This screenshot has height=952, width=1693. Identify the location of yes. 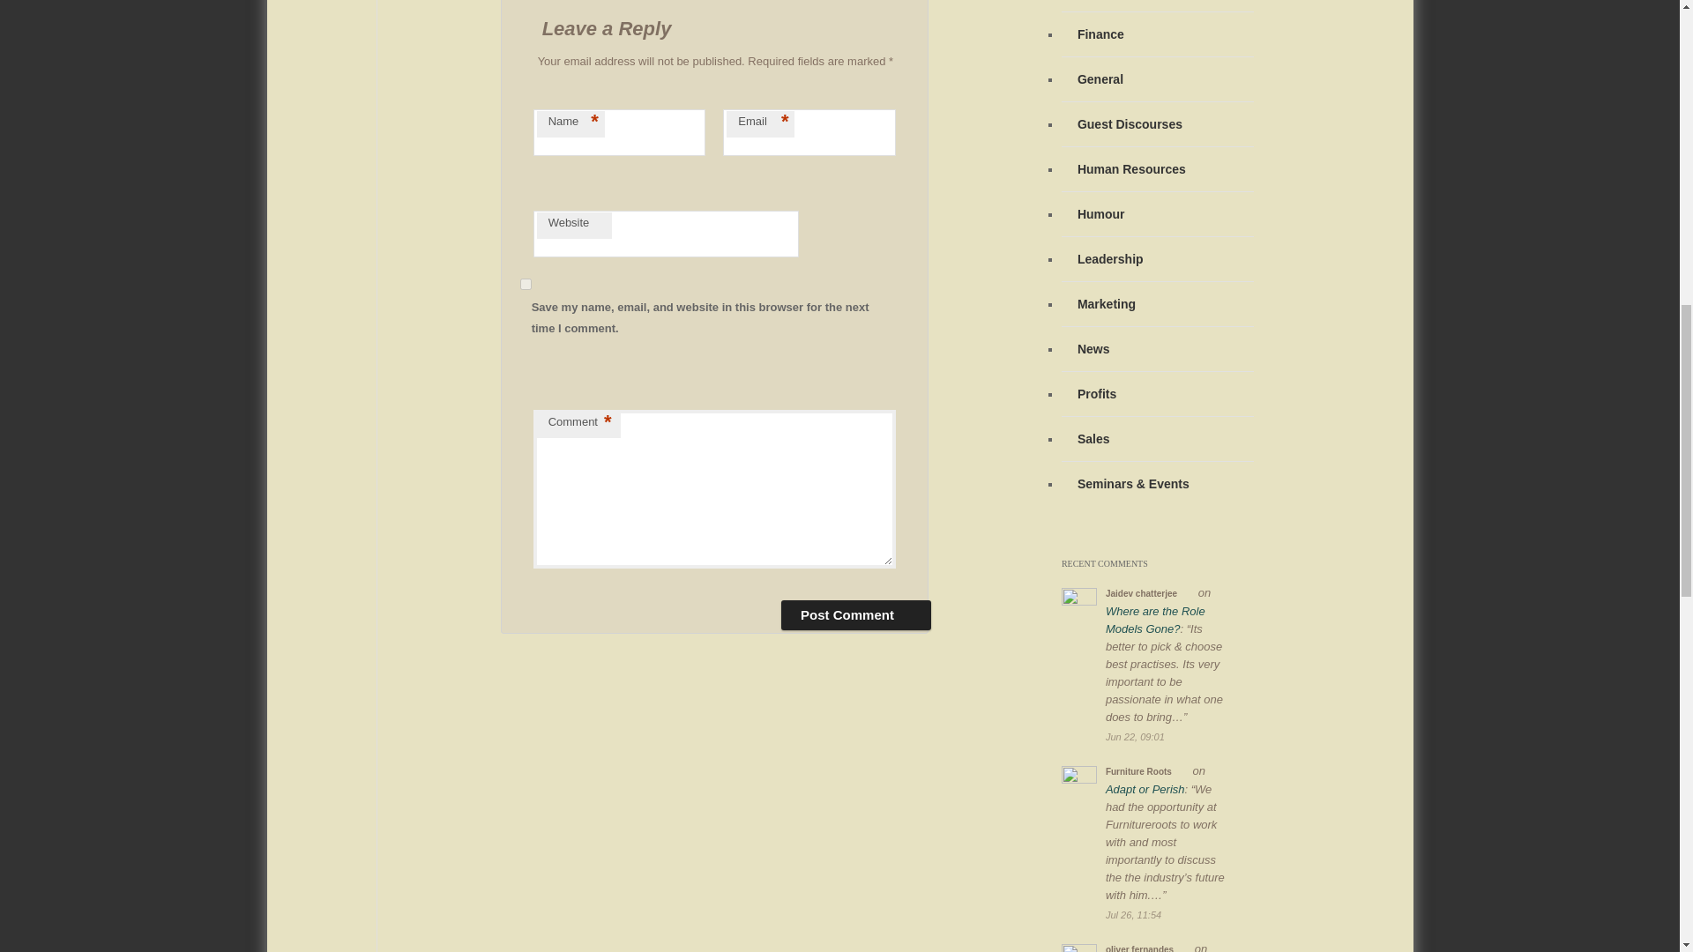
(526, 284).